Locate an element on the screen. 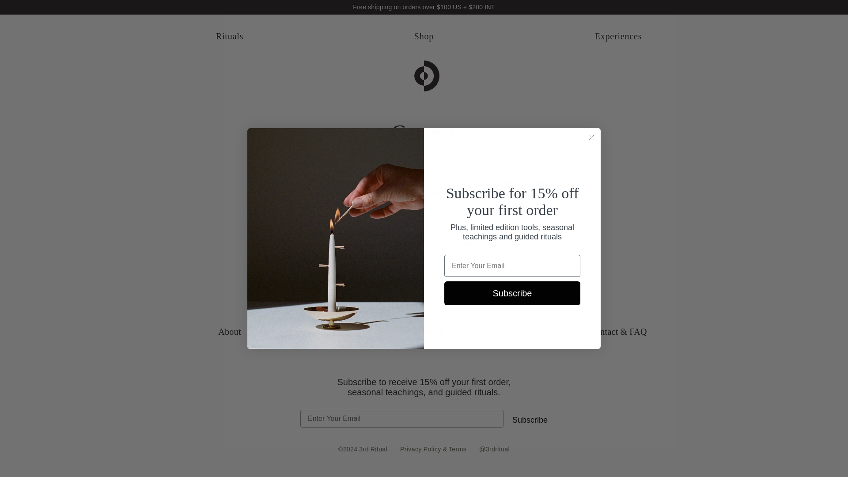 This screenshot has height=477, width=848. Subscribe is located at coordinates (512, 293).